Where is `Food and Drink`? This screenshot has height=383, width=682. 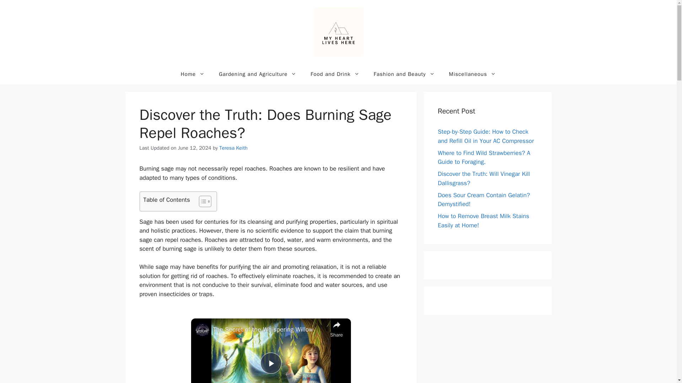
Food and Drink is located at coordinates (335, 74).